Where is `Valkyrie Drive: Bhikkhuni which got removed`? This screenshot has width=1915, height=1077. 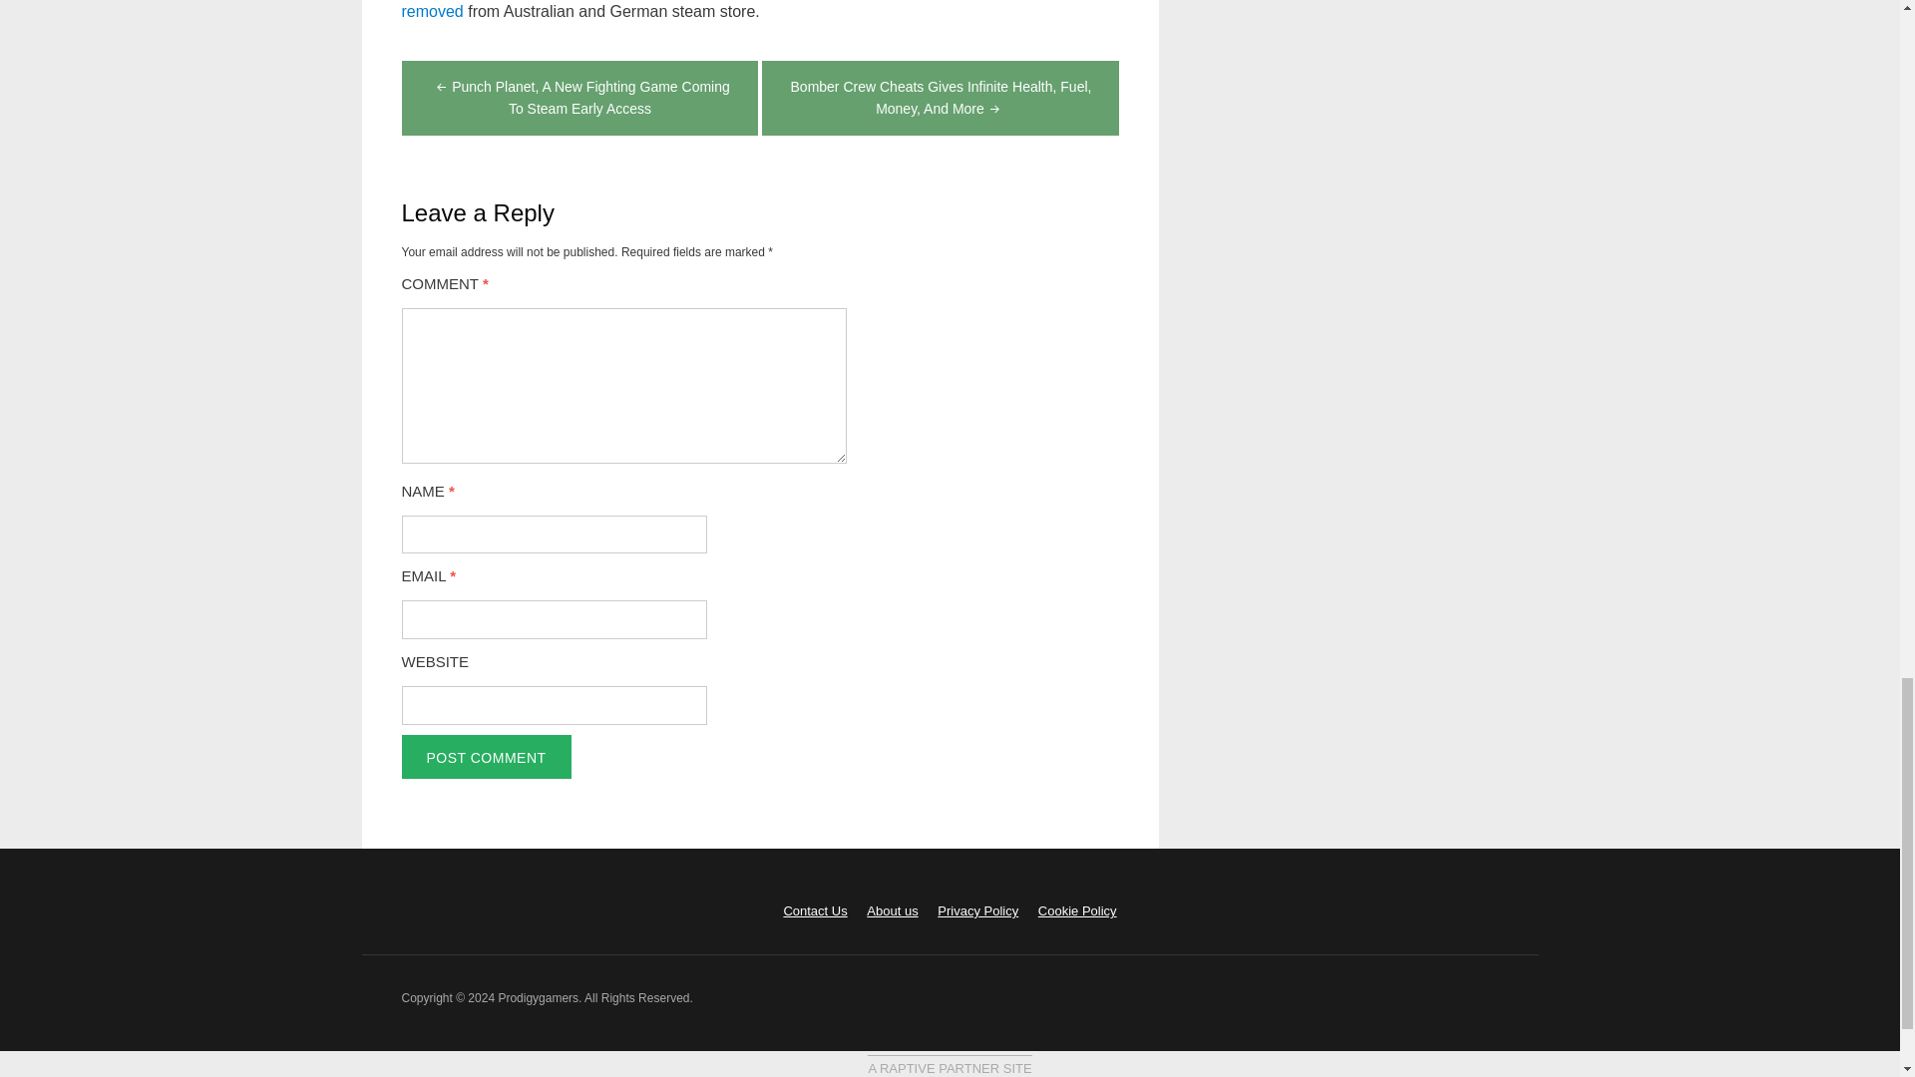
Valkyrie Drive: Bhikkhuni which got removed is located at coordinates (748, 10).